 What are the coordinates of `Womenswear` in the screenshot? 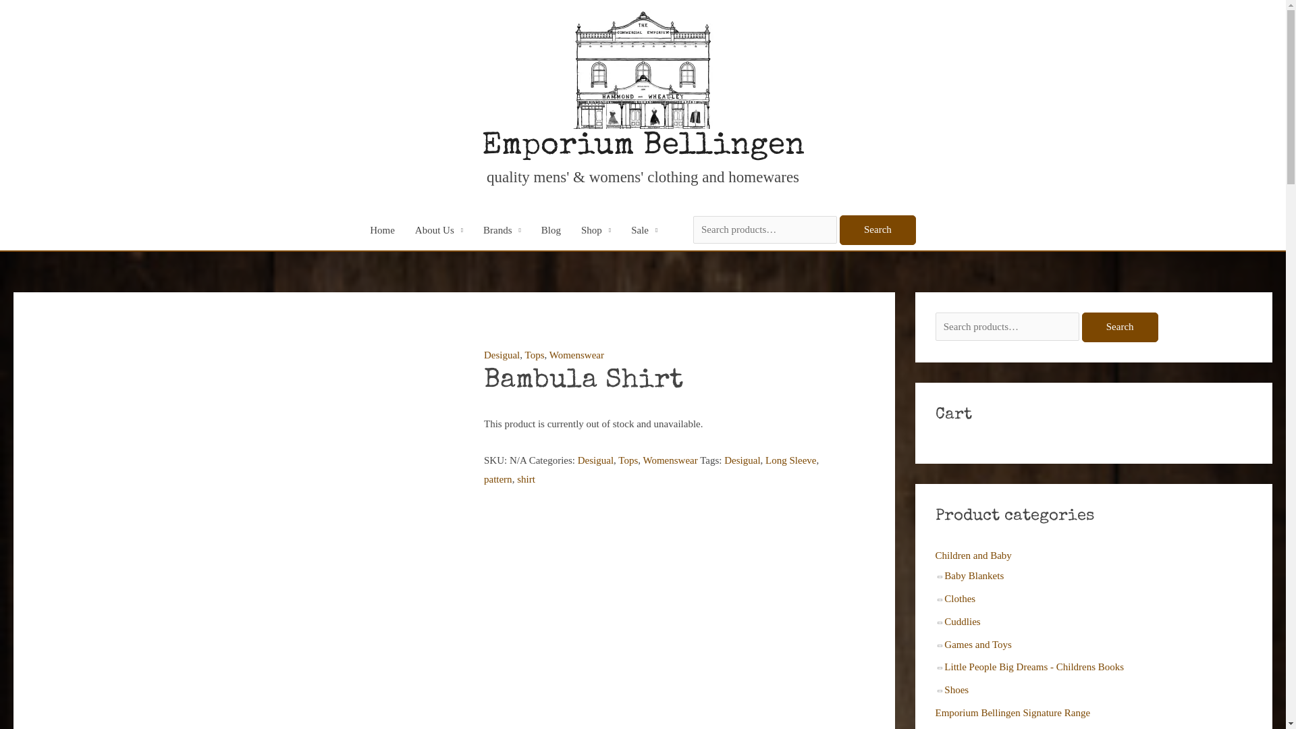 It's located at (576, 355).